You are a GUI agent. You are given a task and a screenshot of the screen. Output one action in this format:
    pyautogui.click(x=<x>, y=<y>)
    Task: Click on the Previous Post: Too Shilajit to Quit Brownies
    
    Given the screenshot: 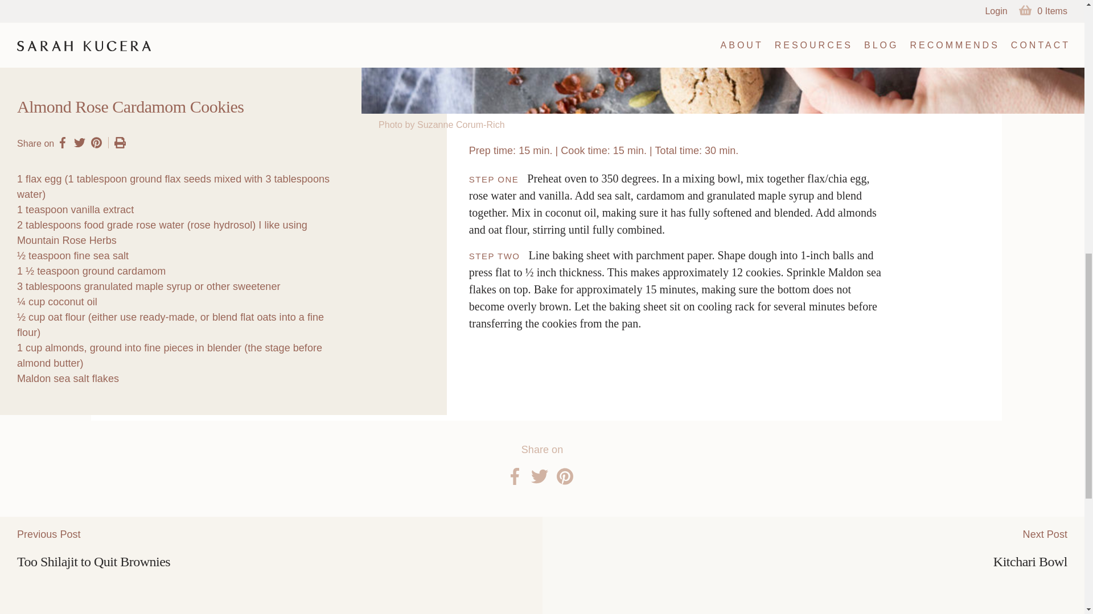 What is the action you would take?
    pyautogui.click(x=271, y=565)
    